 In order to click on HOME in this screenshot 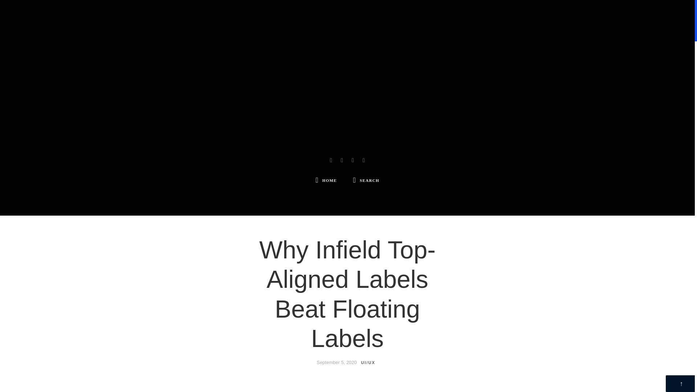, I will do `click(326, 181)`.